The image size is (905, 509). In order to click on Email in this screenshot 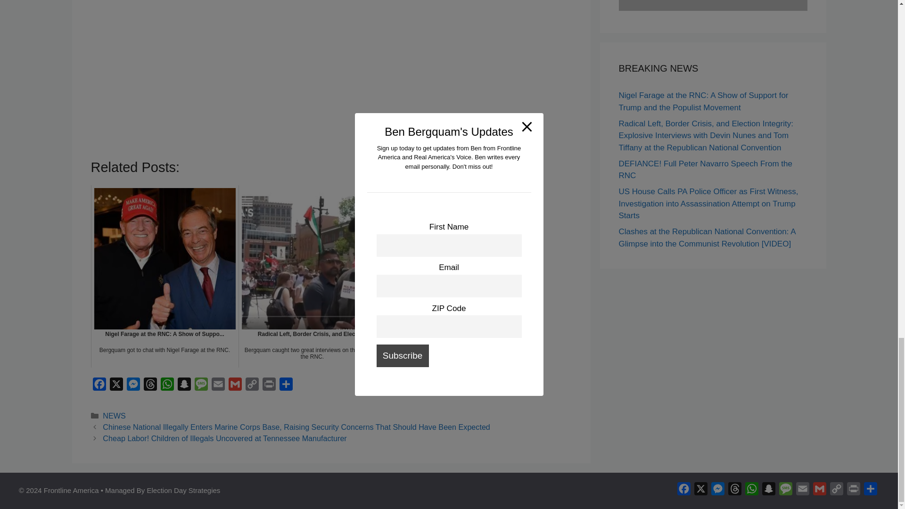, I will do `click(218, 386)`.